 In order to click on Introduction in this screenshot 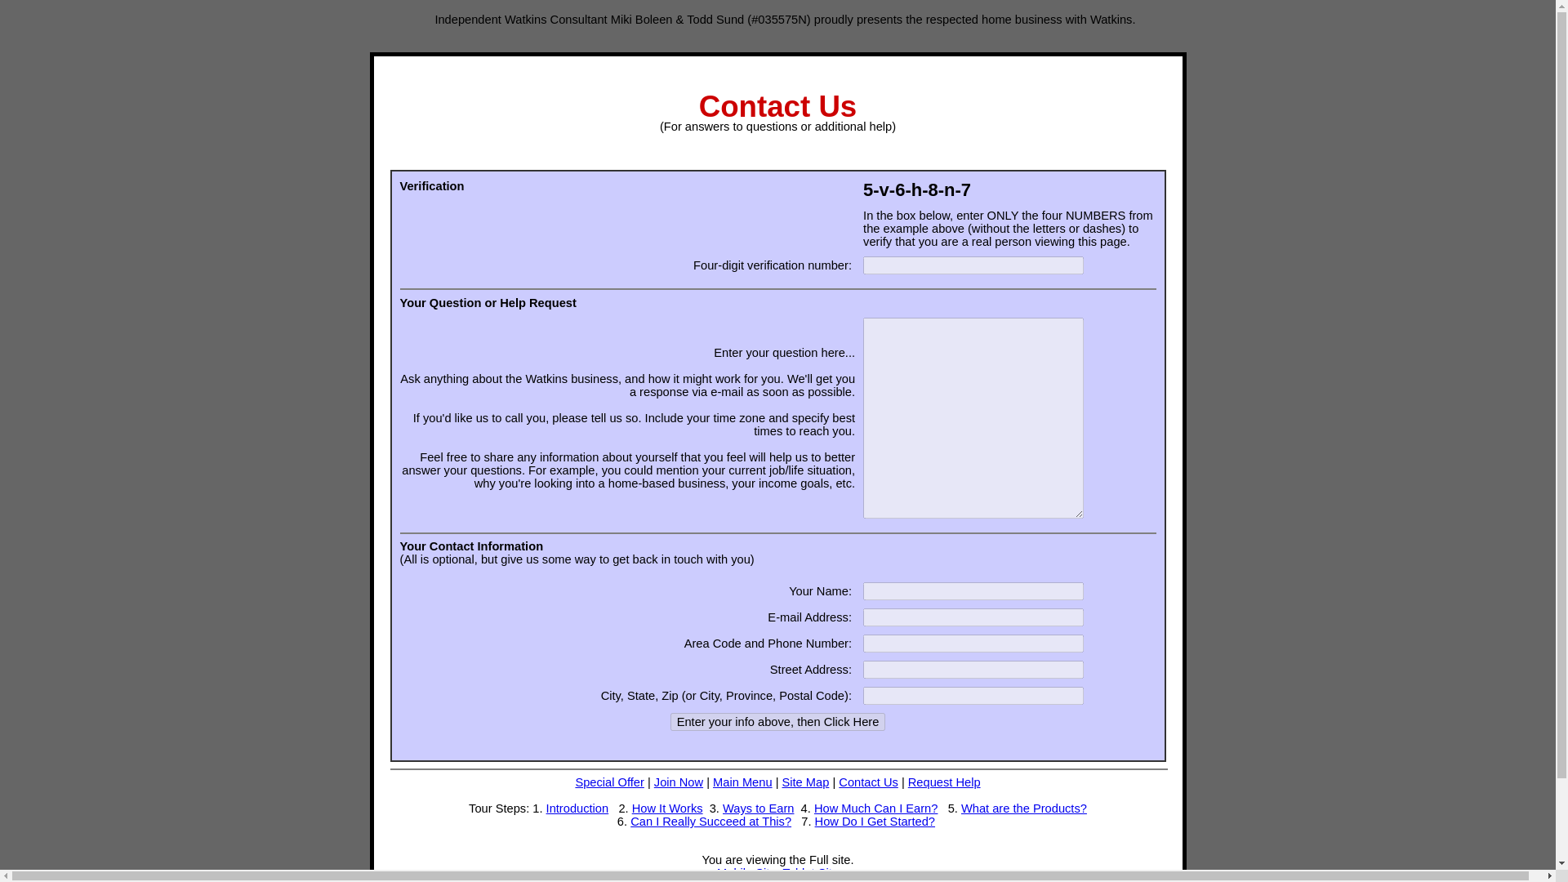, I will do `click(577, 808)`.